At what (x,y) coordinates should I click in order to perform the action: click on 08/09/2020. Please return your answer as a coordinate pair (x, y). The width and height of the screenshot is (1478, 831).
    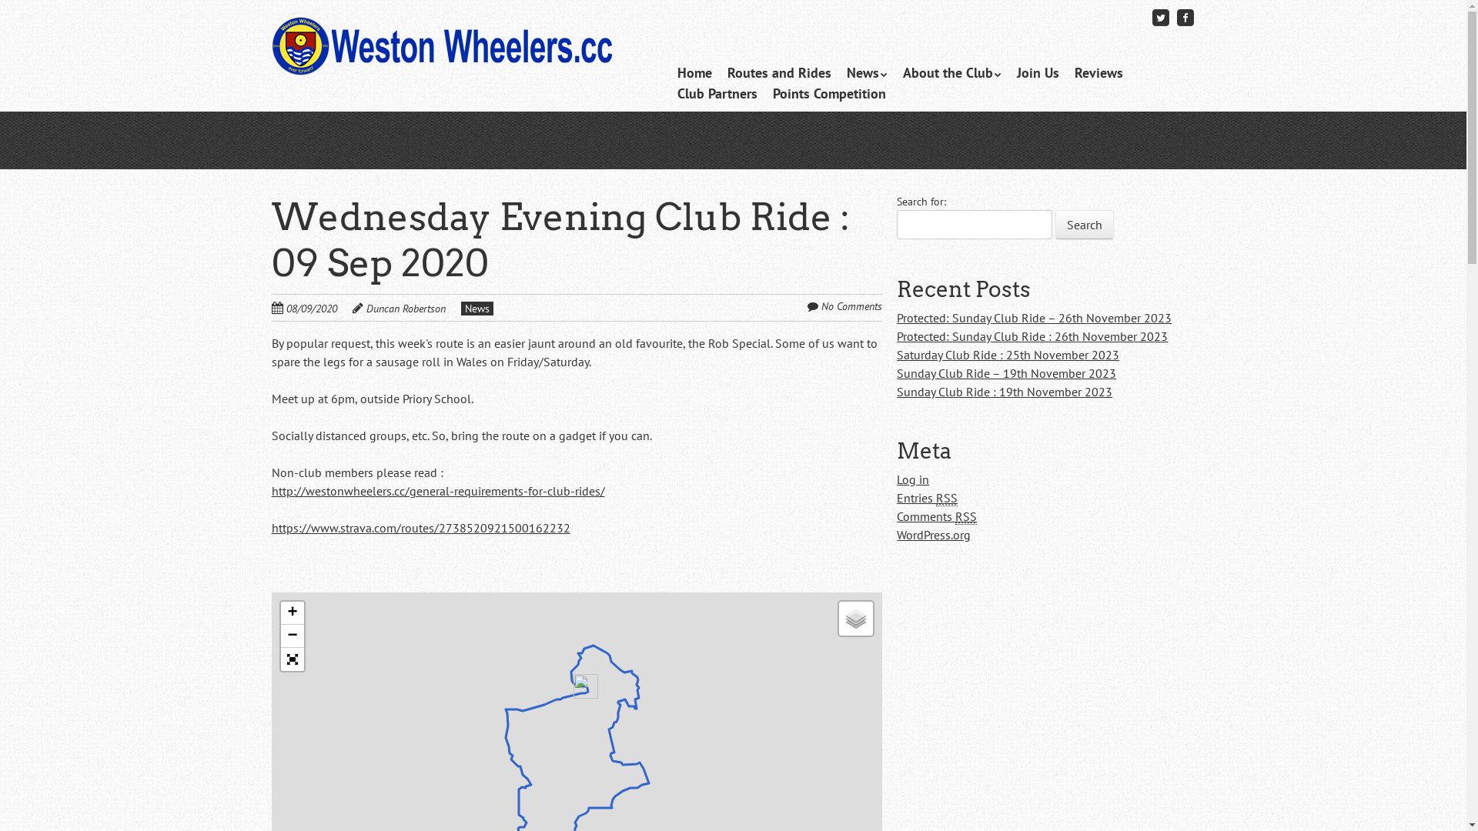
    Looking at the image, I should click on (319, 308).